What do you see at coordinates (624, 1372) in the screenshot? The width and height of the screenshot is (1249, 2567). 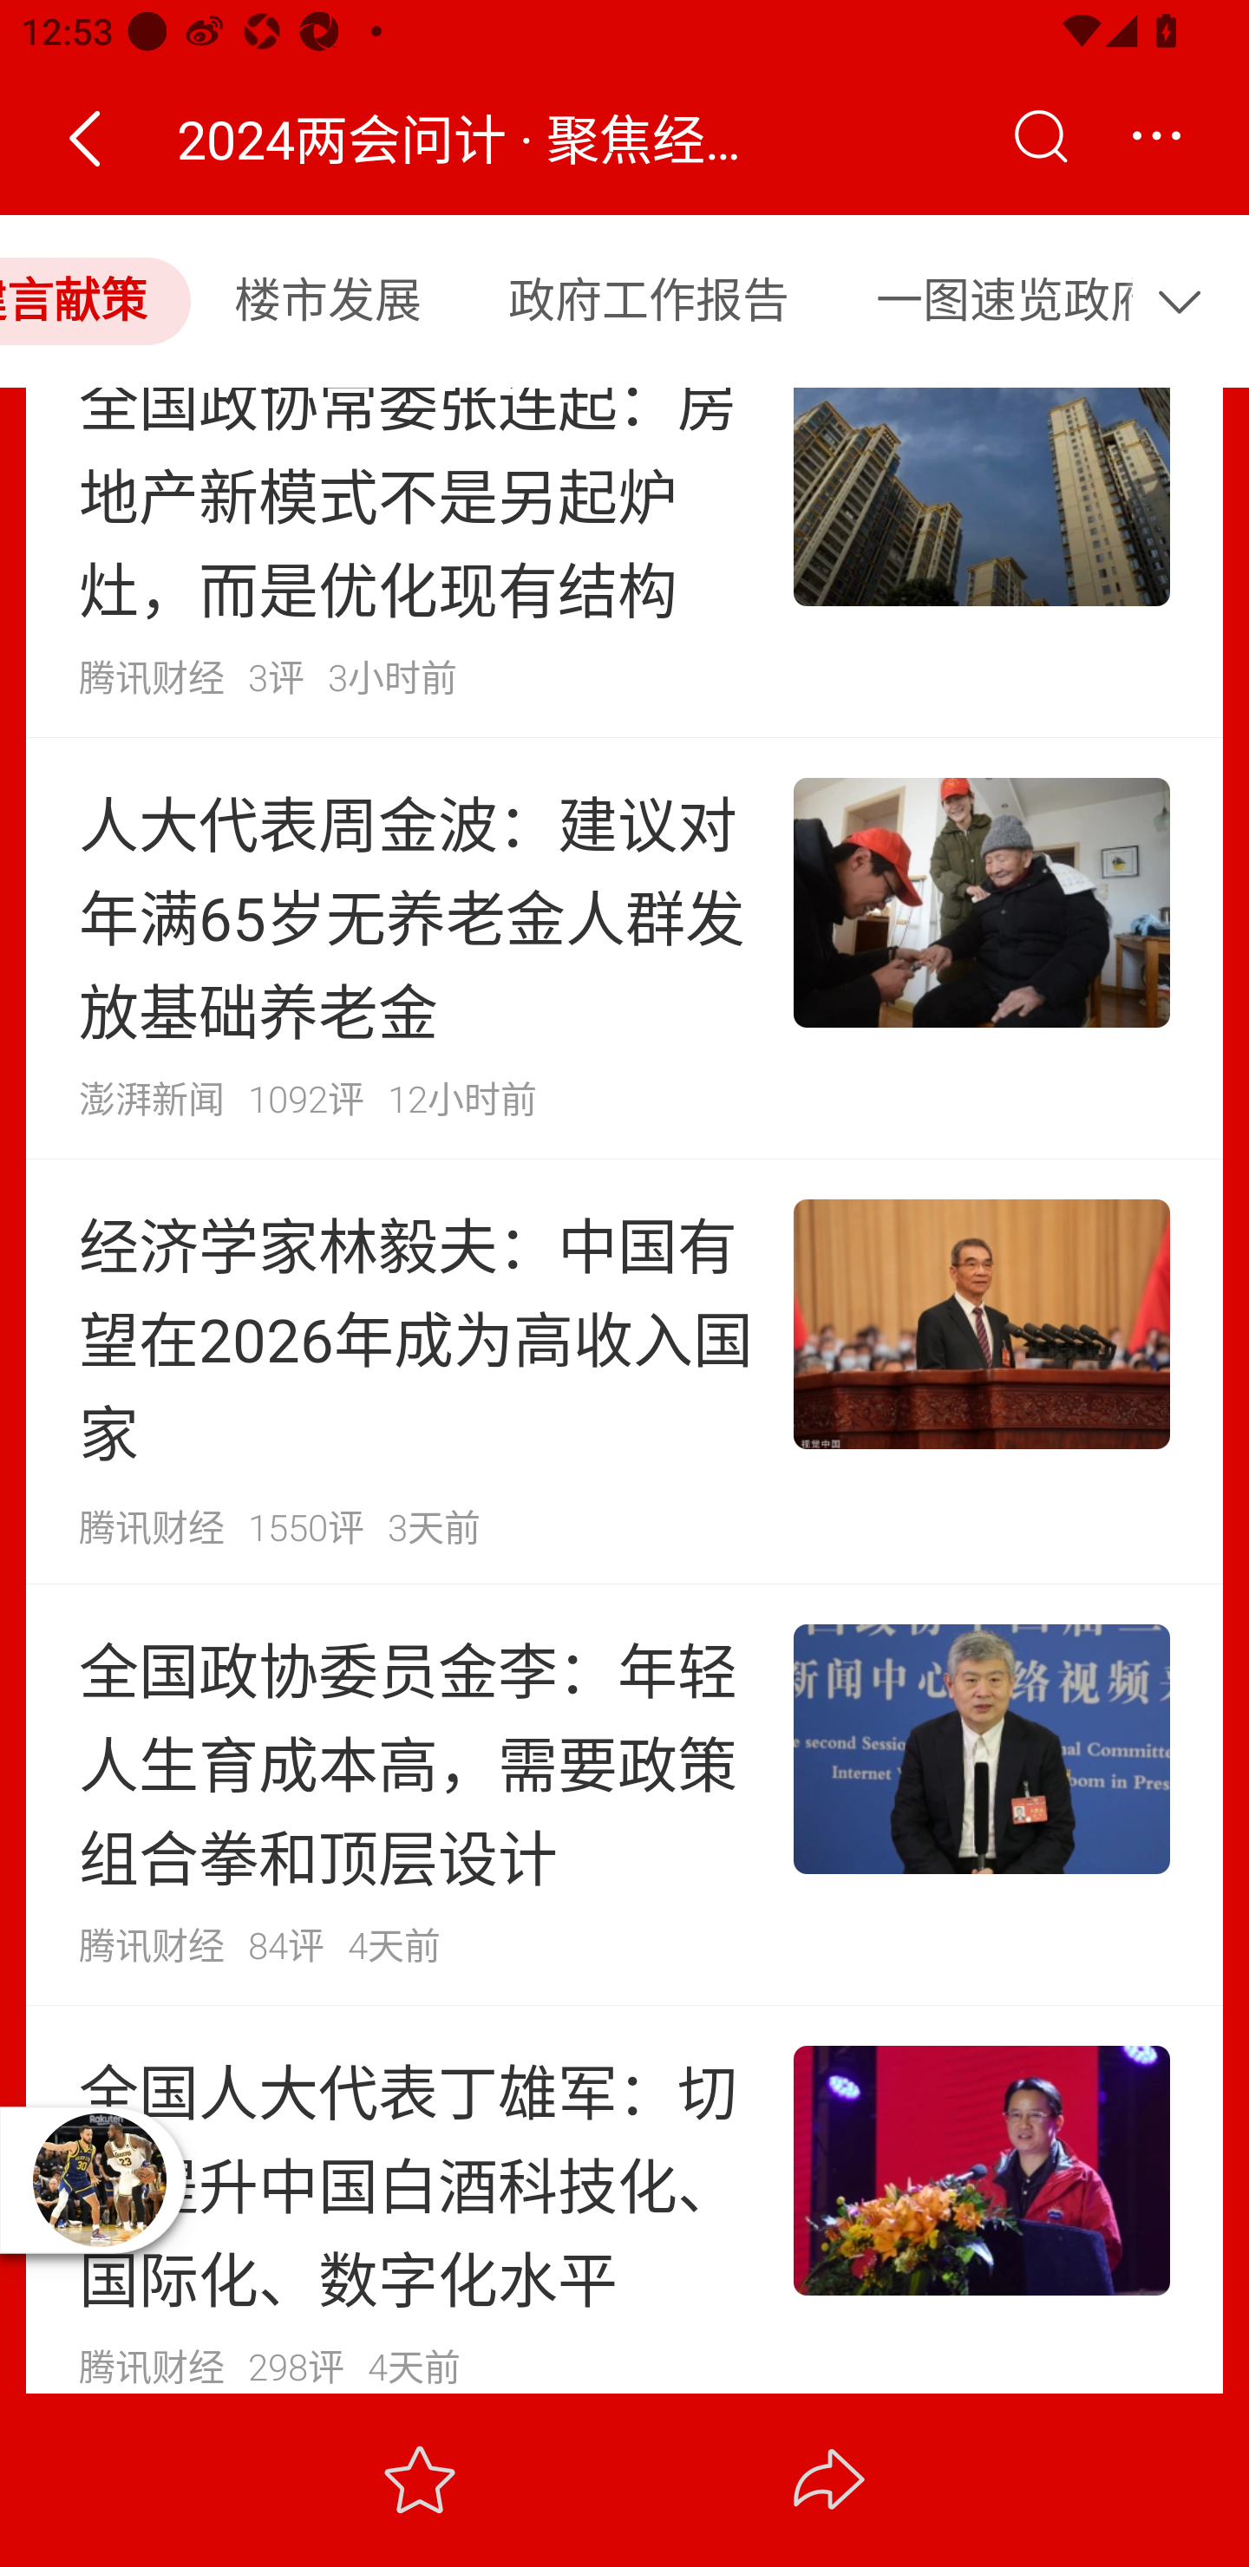 I see `经济学家林毅夫：中国有望在2026年成为高收入国家 腾讯财经 1550评 3天前` at bounding box center [624, 1372].